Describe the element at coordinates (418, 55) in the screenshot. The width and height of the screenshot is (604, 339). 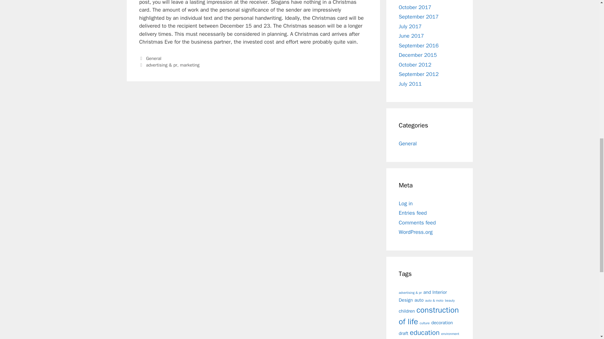
I see `December 2015` at that location.